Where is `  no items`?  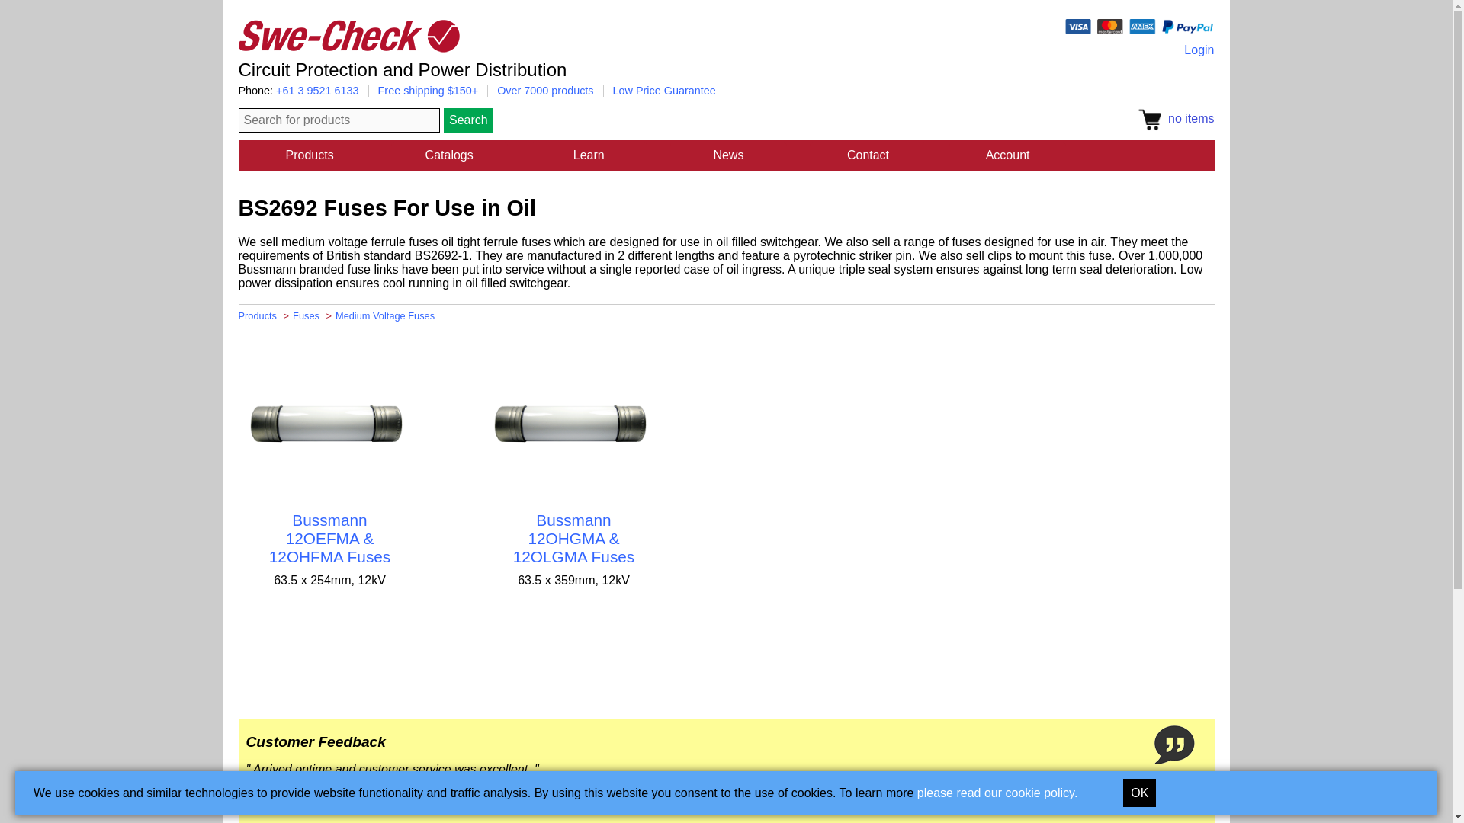
  no items is located at coordinates (1176, 118).